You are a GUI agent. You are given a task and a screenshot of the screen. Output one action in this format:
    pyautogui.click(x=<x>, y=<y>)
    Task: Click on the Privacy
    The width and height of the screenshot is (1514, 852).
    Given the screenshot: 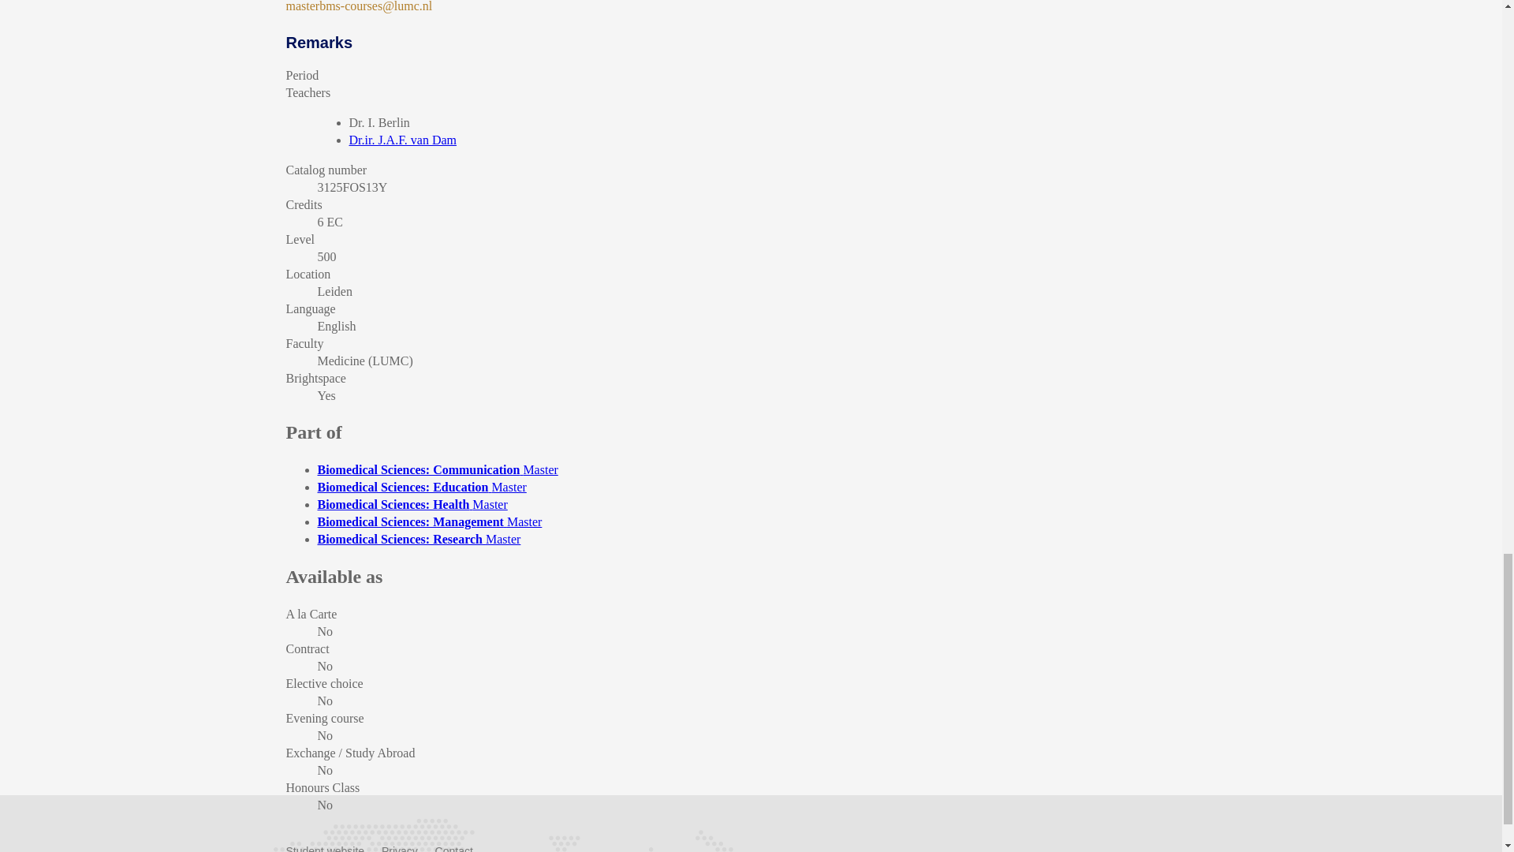 What is the action you would take?
    pyautogui.click(x=399, y=849)
    